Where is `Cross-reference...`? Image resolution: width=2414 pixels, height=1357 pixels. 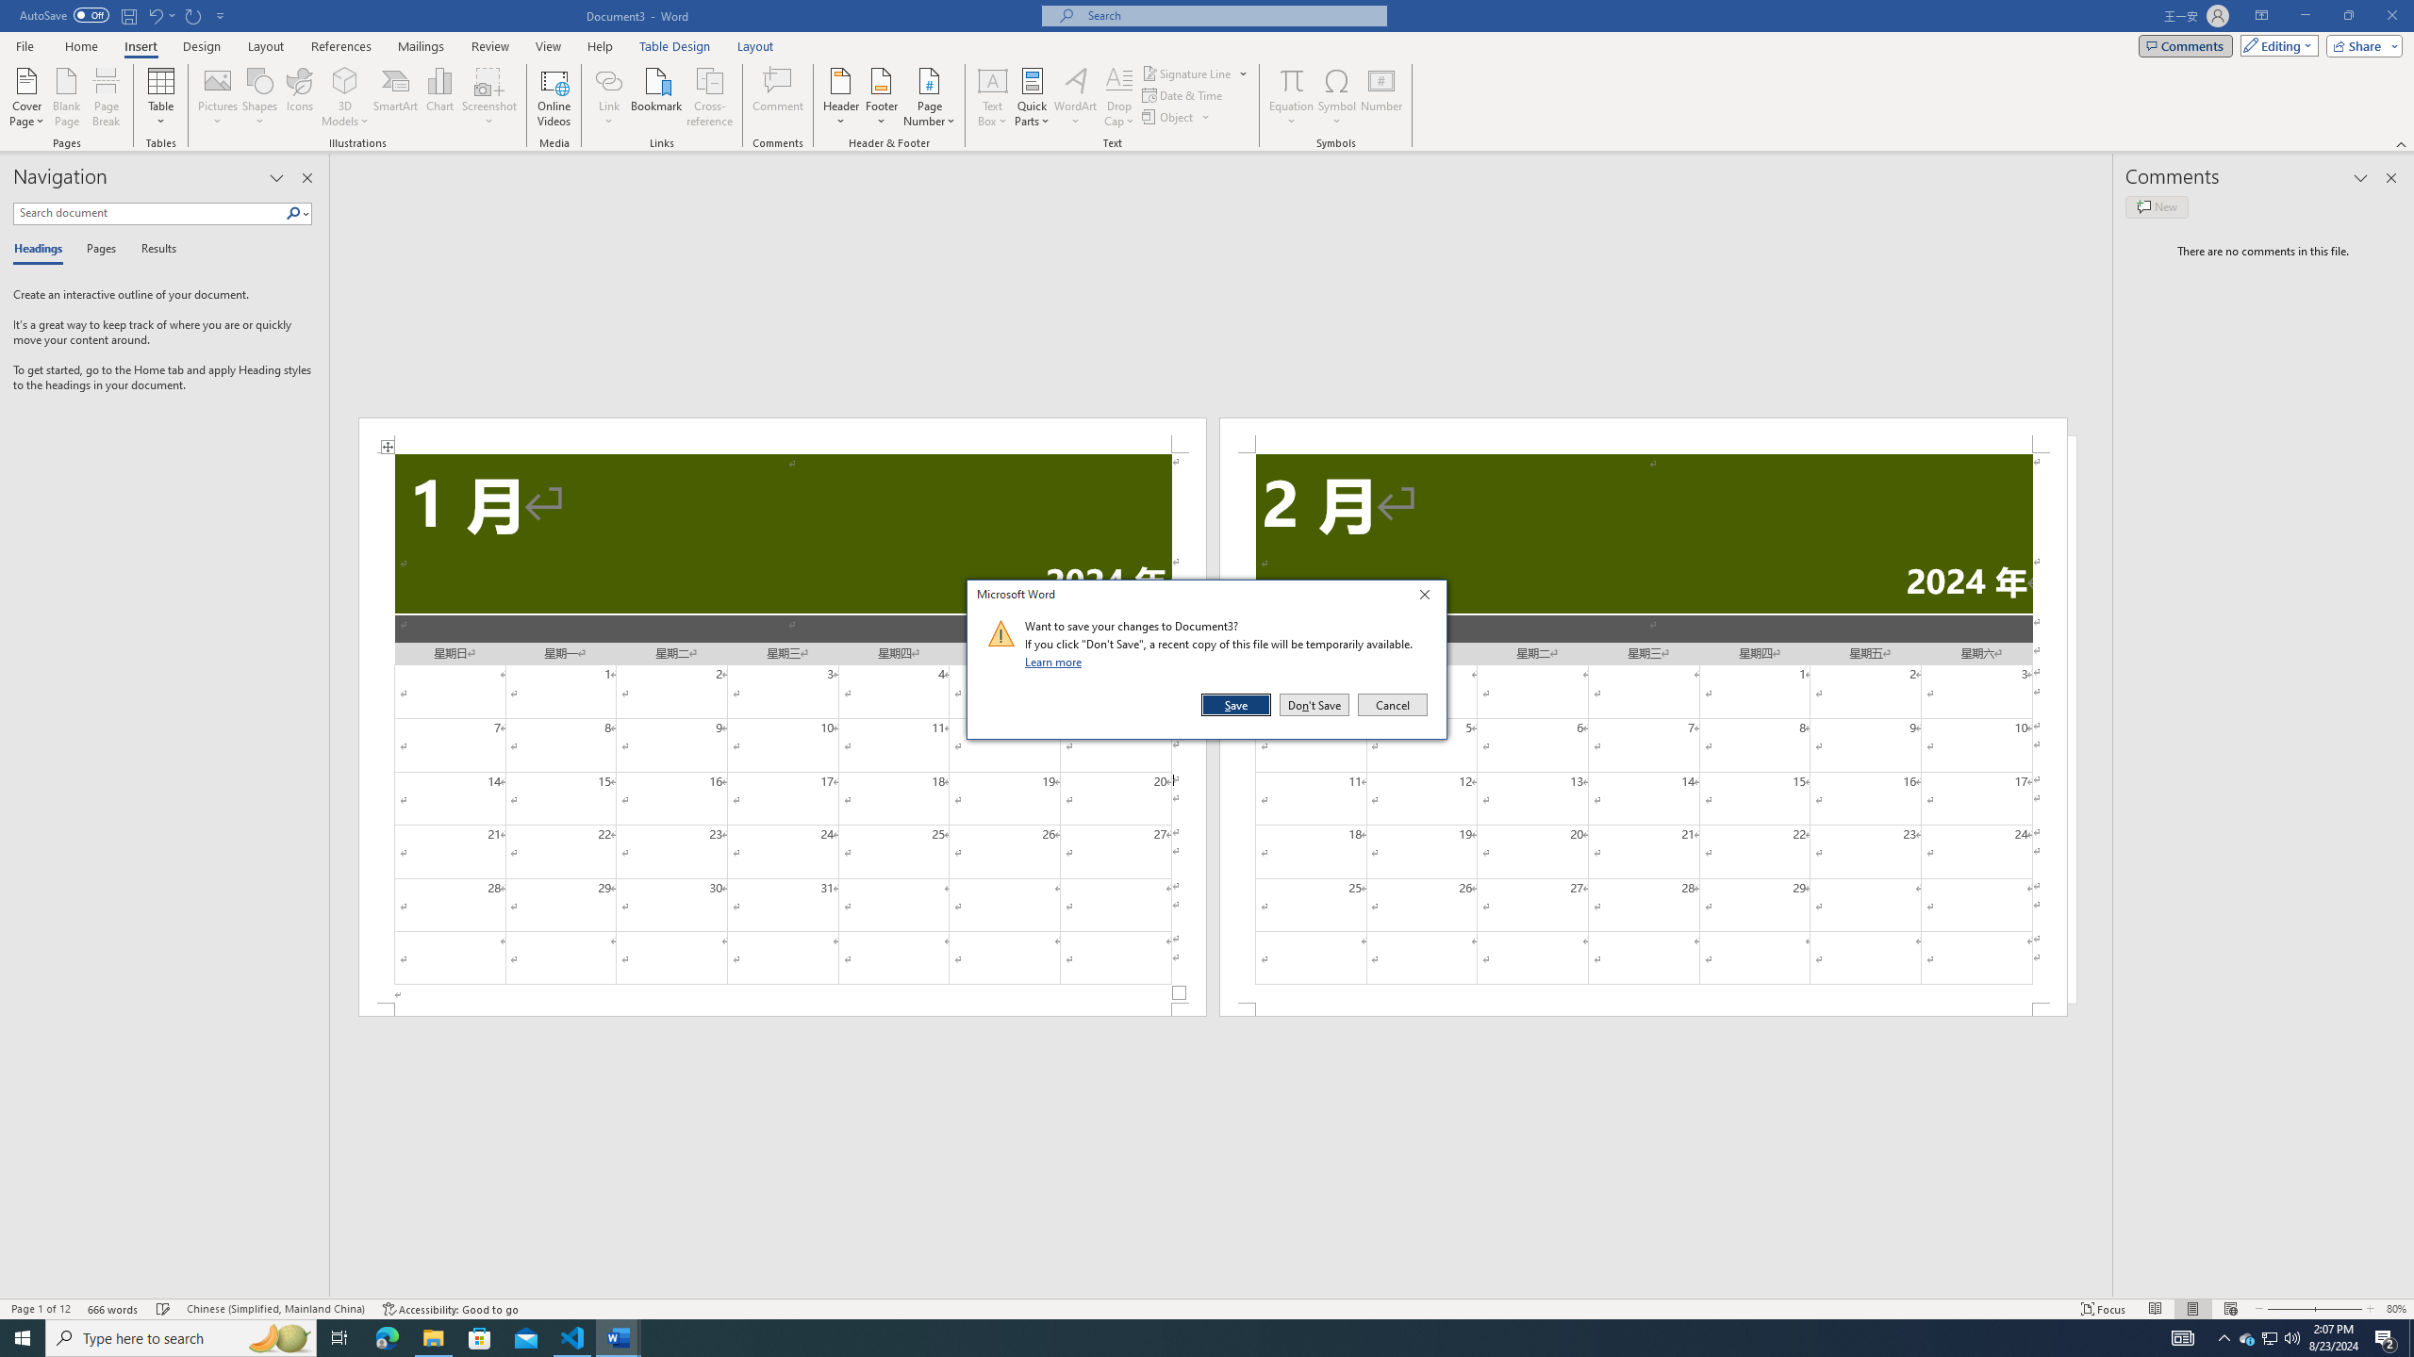 Cross-reference... is located at coordinates (711, 97).